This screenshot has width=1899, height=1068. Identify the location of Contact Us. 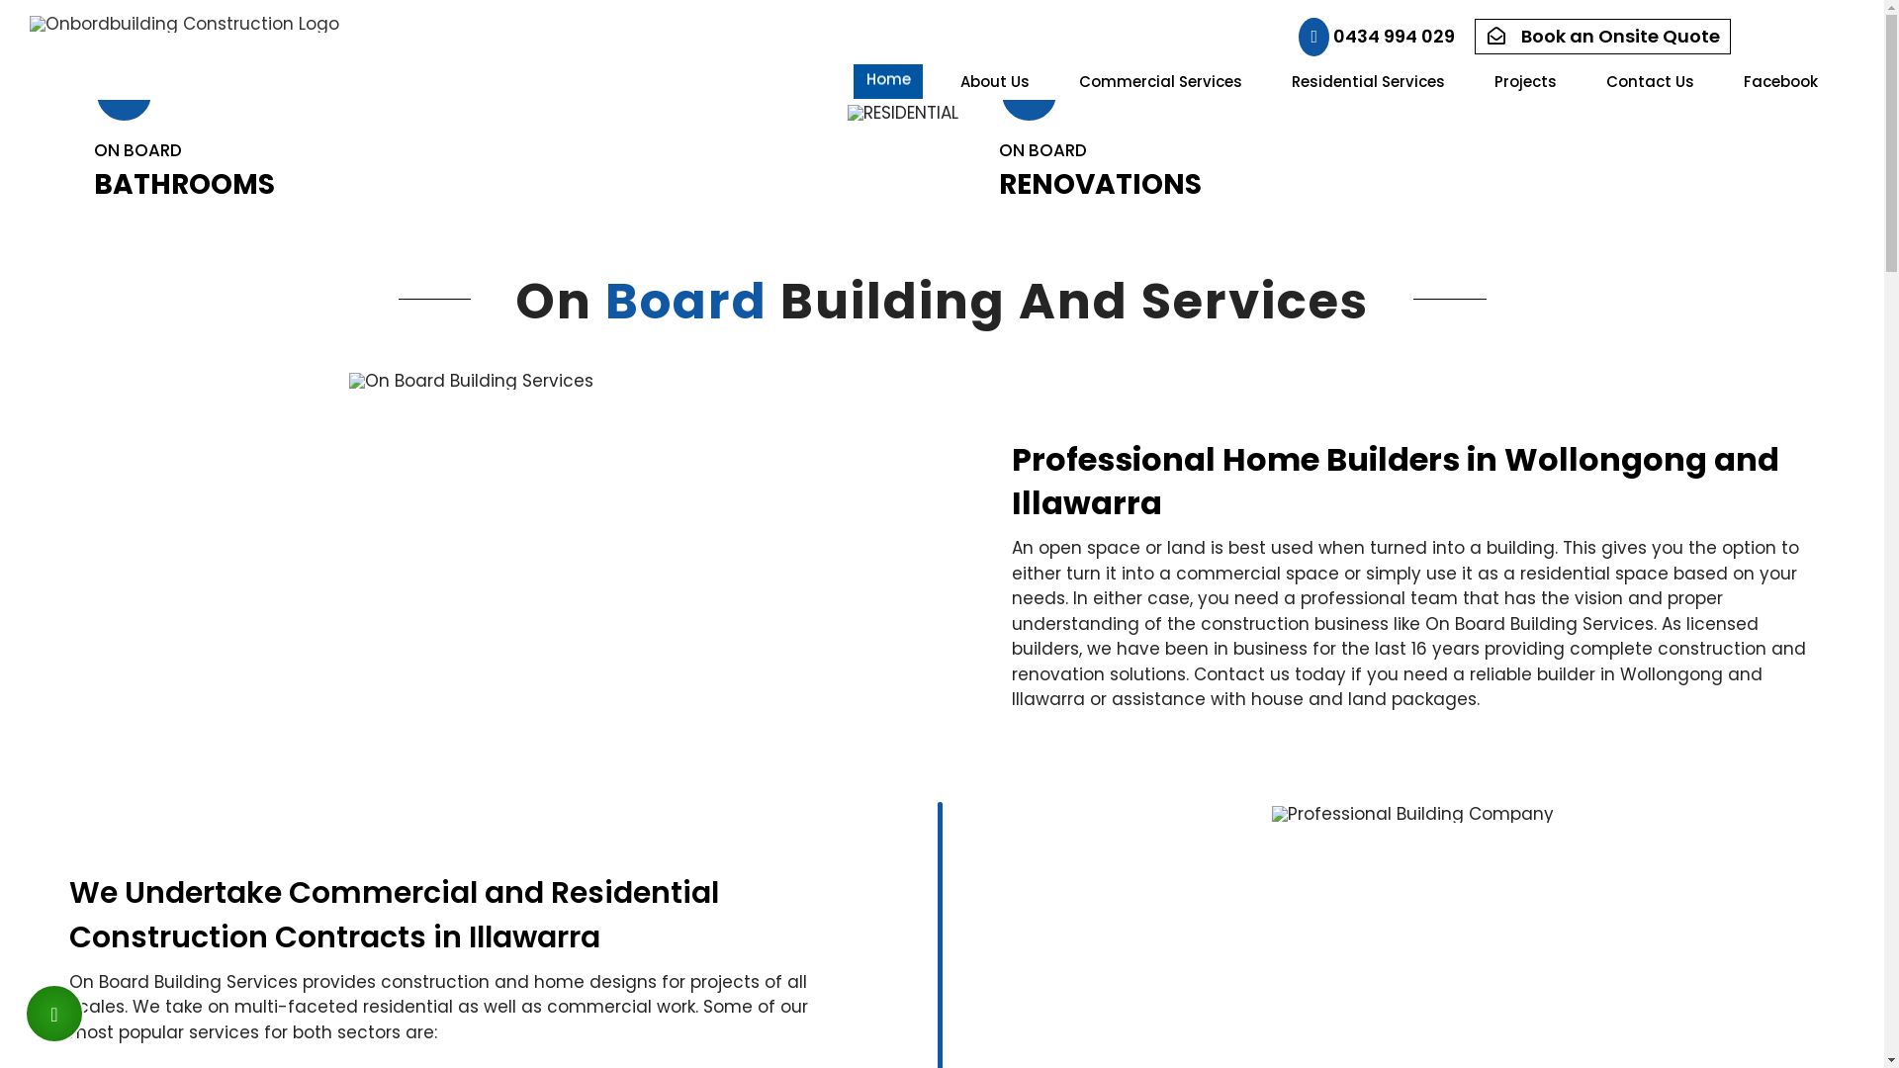
(1650, 81).